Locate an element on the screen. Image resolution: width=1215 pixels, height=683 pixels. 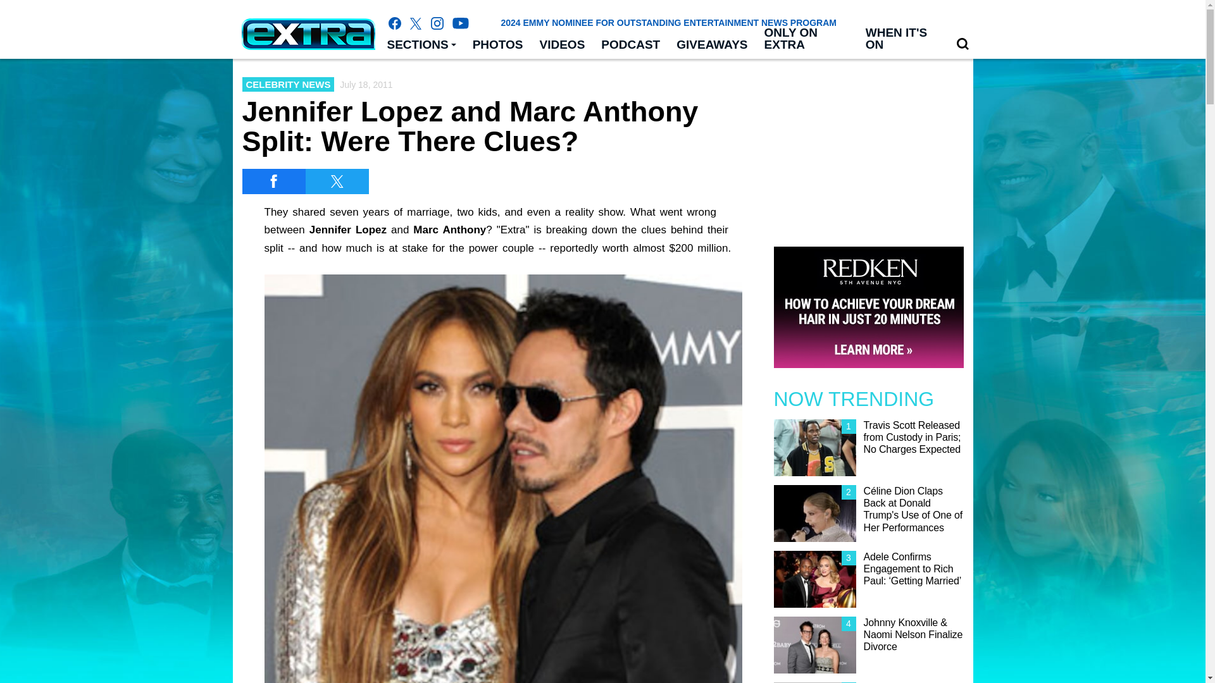
PHOTOS is located at coordinates (497, 45).